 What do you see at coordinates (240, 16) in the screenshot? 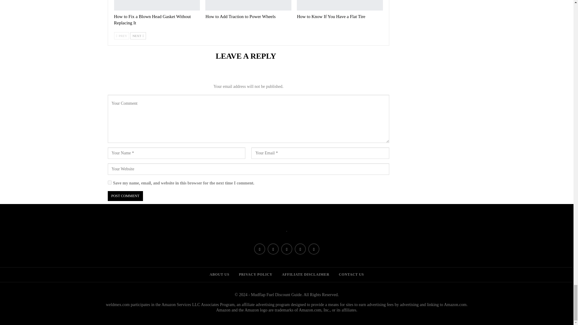
I see `How to Add Traction to Power Wheels` at bounding box center [240, 16].